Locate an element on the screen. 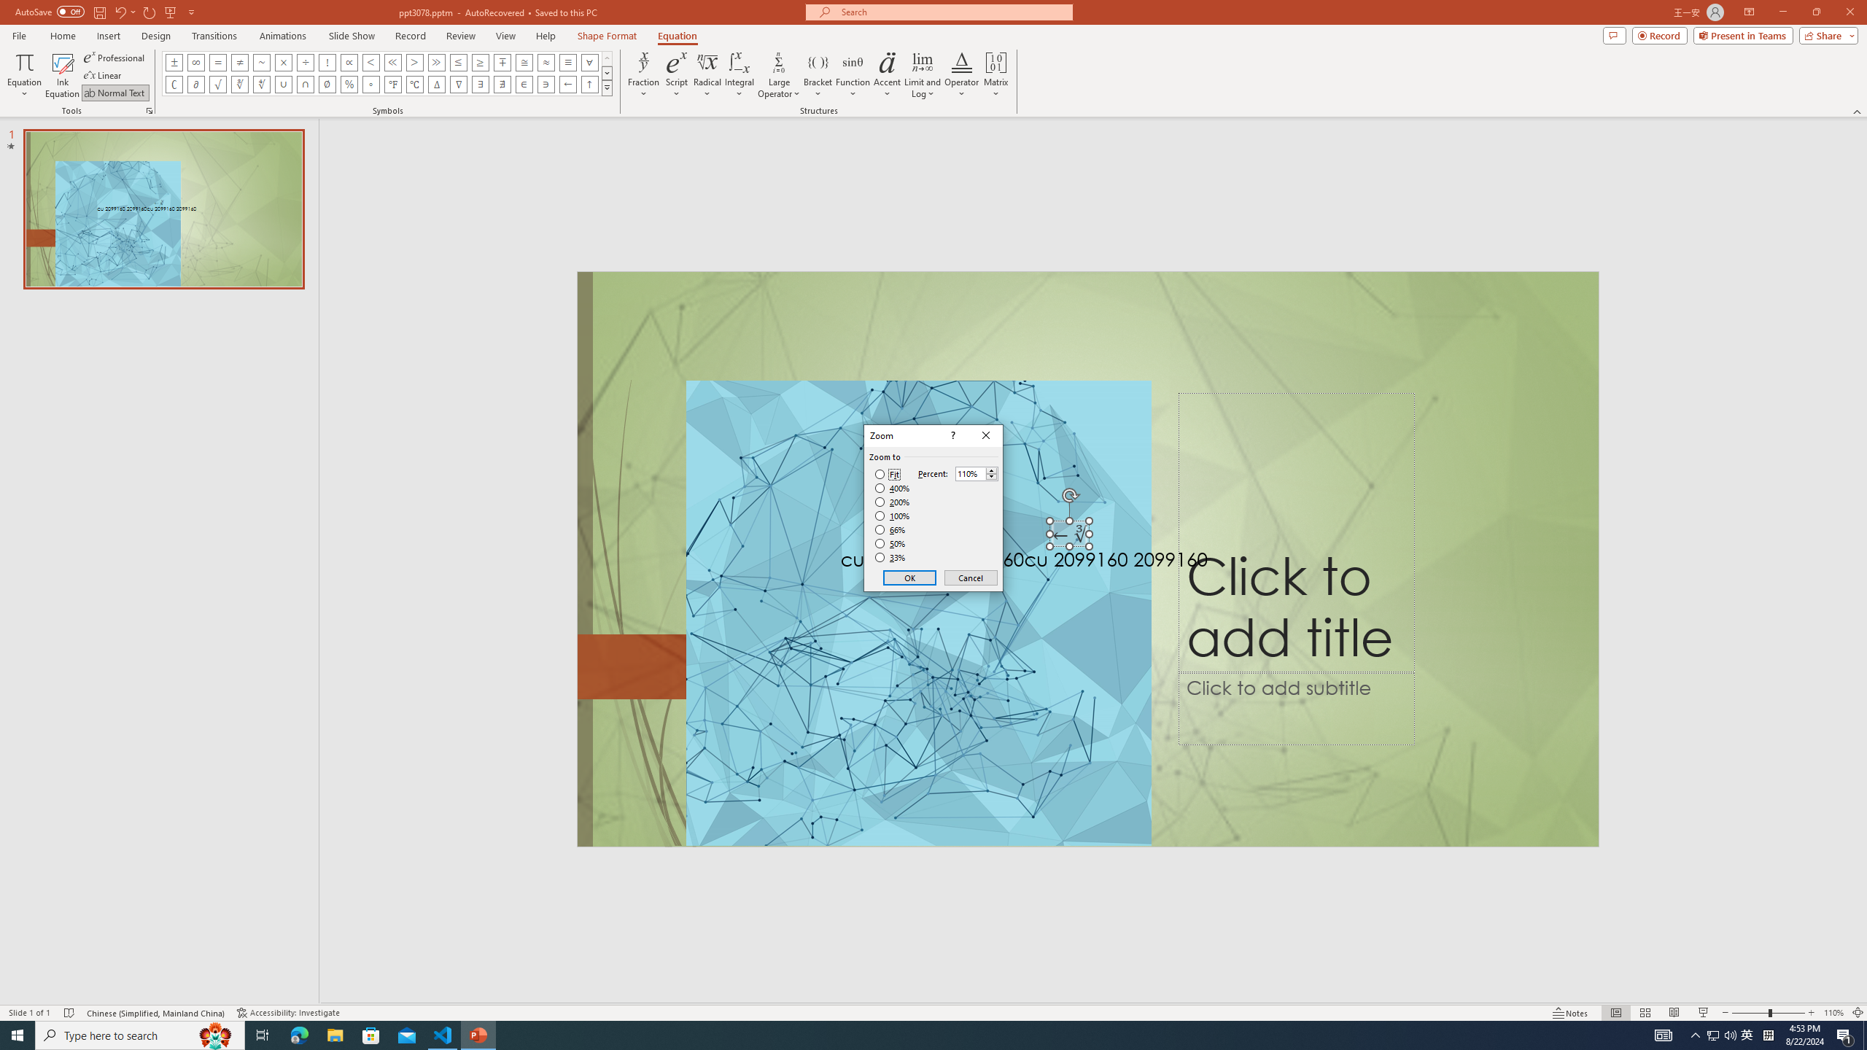  Equation Symbol Factorial is located at coordinates (327, 62).